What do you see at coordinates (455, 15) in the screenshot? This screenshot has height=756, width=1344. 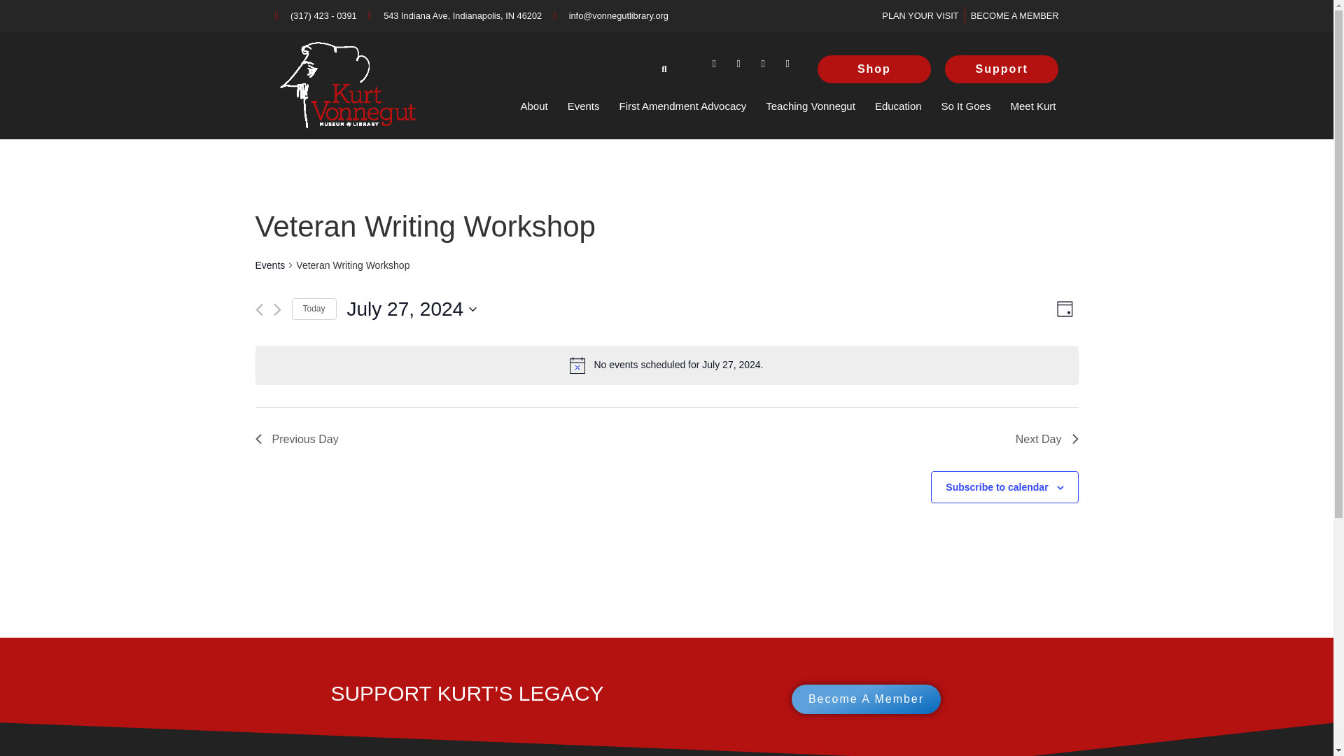 I see `543 Indiana Ave, Indianapolis, IN 46202` at bounding box center [455, 15].